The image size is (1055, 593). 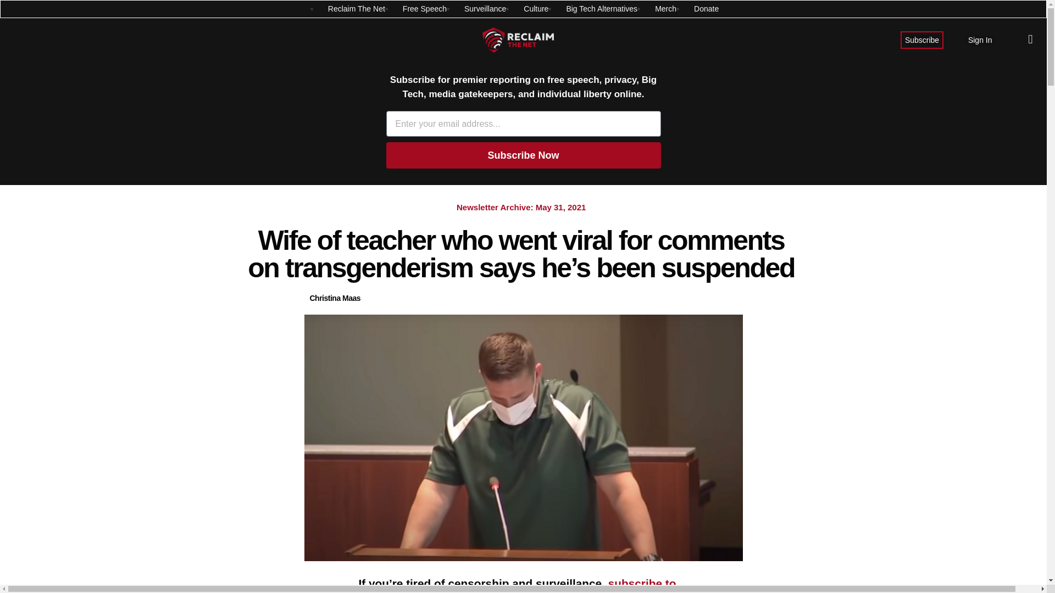 I want to click on subscribe to Reclaim The Net., so click(x=517, y=585).